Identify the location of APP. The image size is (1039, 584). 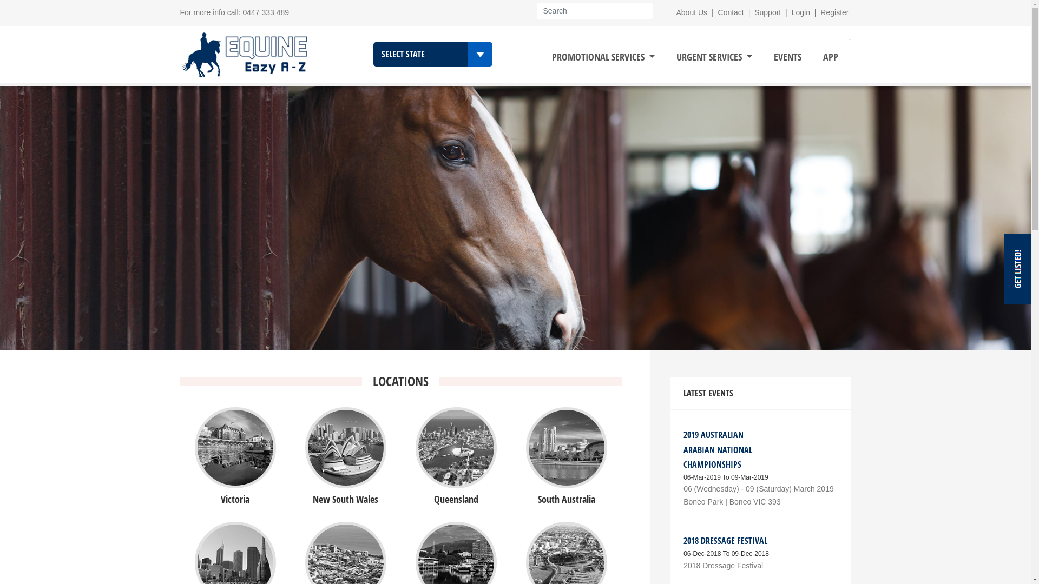
(831, 57).